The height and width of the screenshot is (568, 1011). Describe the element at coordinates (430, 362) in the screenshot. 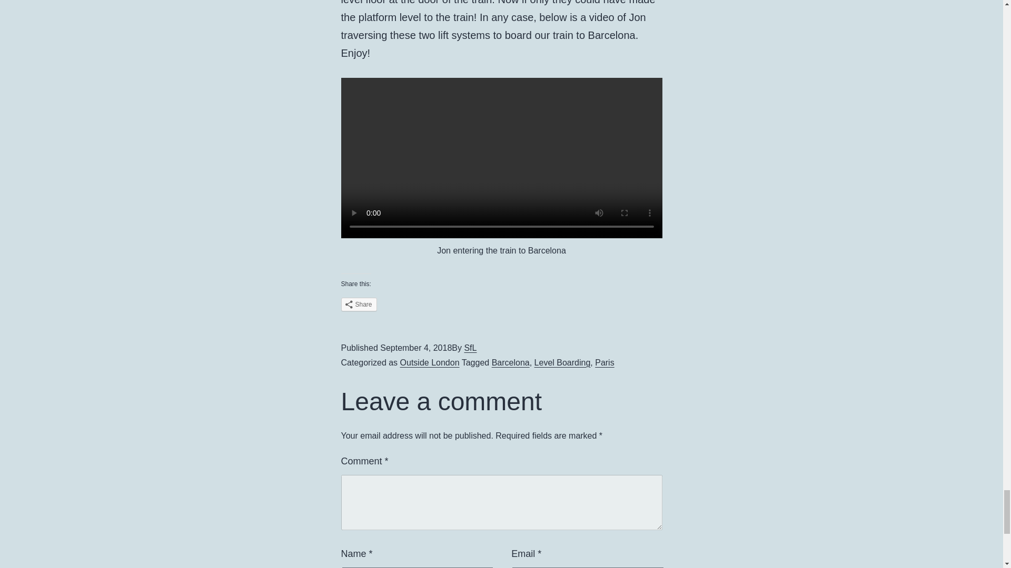

I see `Outside London` at that location.